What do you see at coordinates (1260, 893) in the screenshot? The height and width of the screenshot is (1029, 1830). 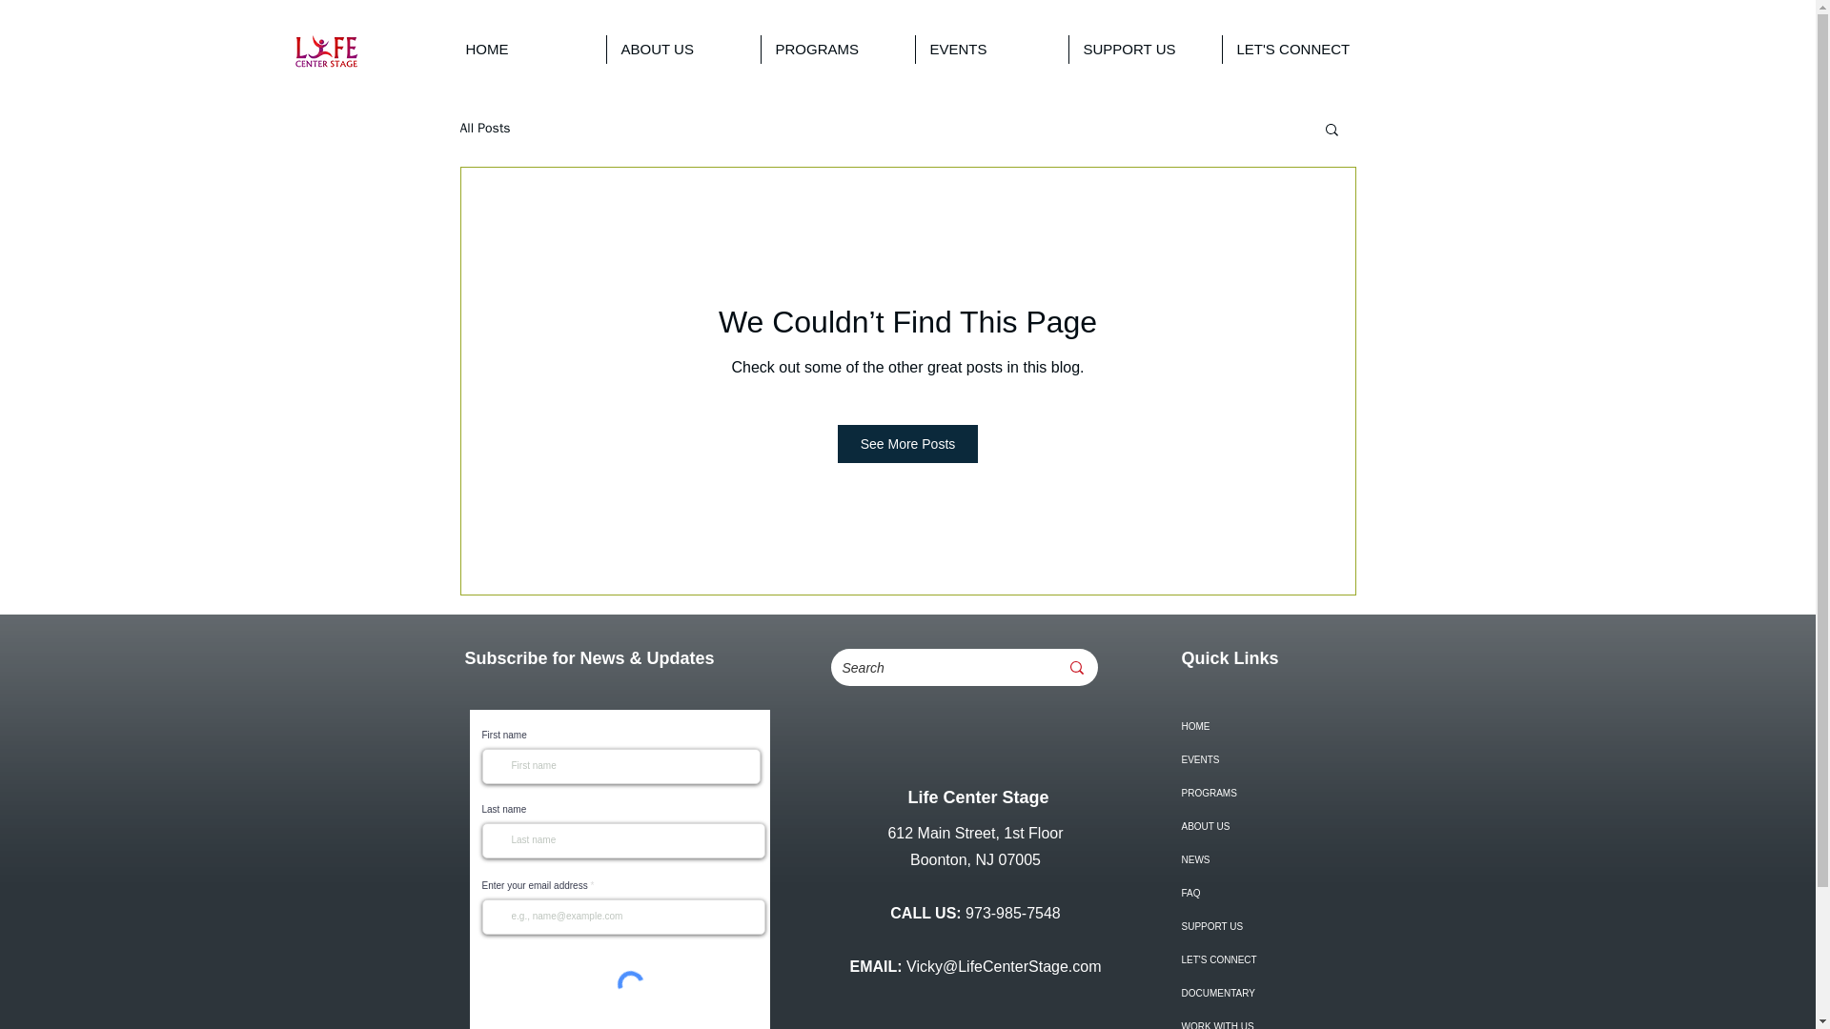 I see `FAQ` at bounding box center [1260, 893].